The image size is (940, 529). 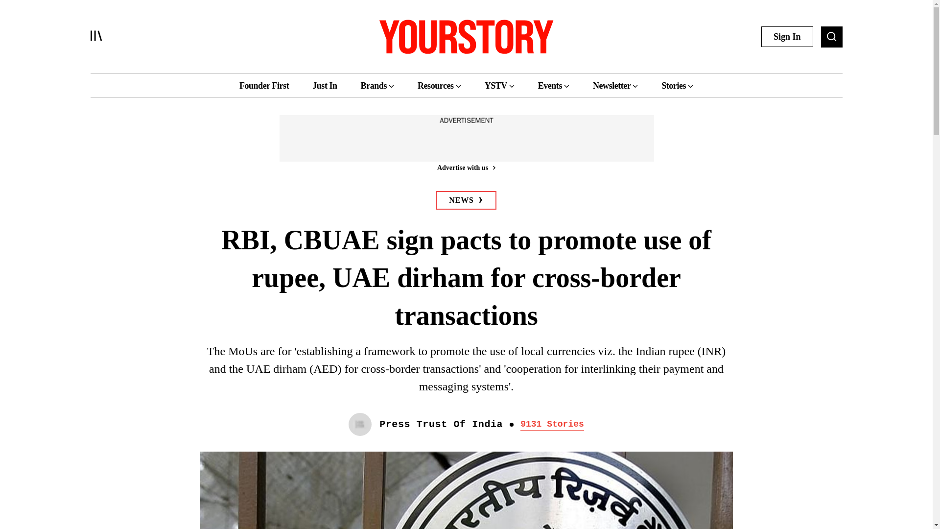 I want to click on Advertise with us, so click(x=466, y=168).